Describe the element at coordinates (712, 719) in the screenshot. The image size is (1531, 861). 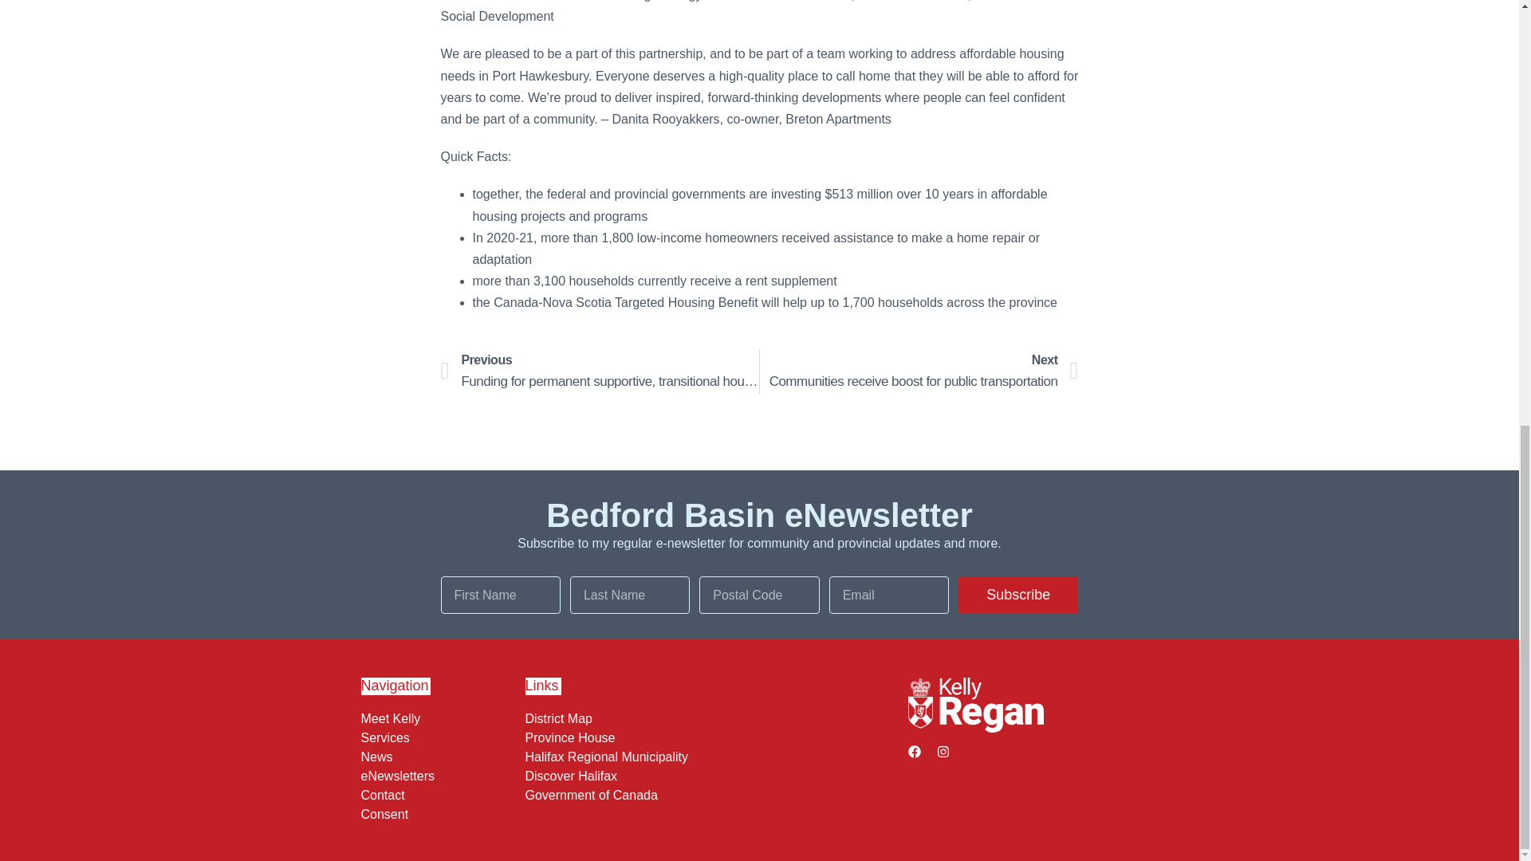
I see `District Map` at that location.